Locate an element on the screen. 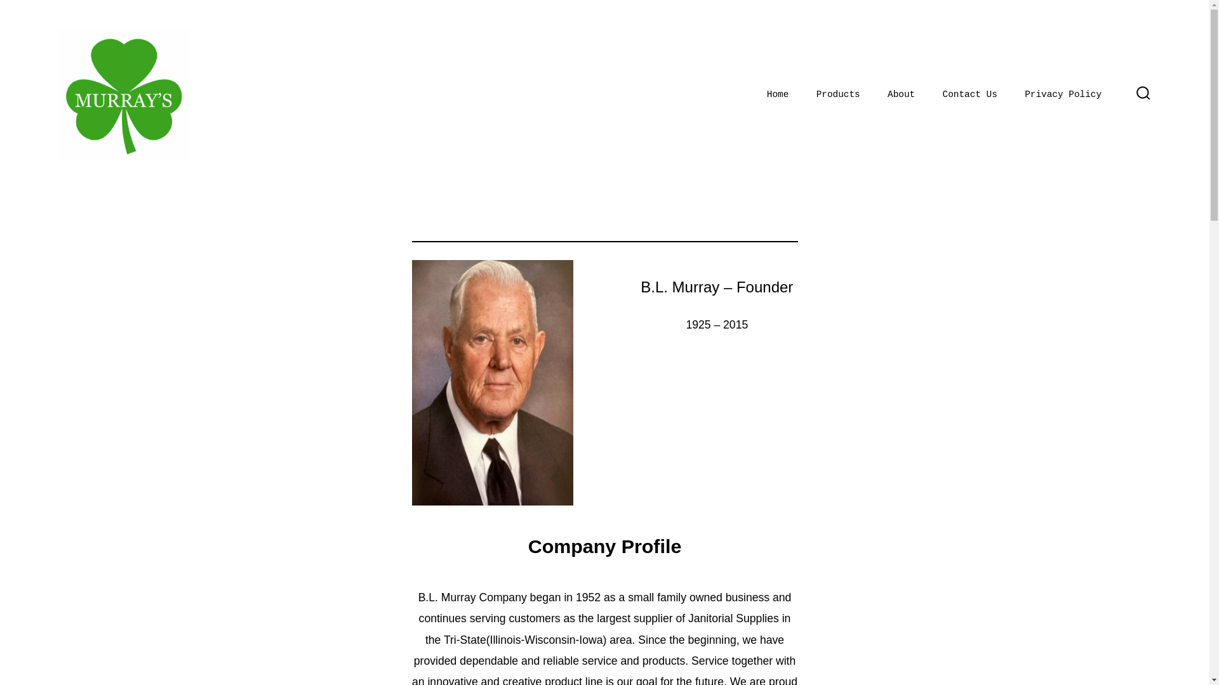  Home is located at coordinates (777, 95).